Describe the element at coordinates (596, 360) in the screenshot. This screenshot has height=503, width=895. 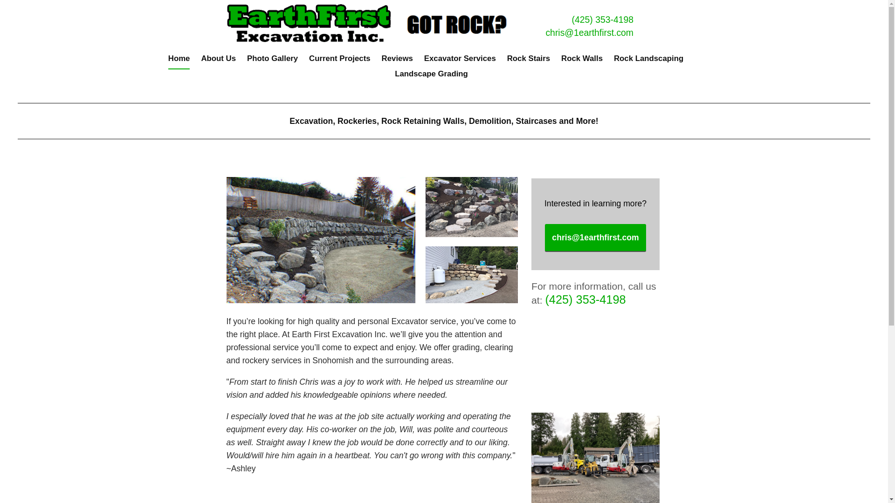
I see `Demo edited` at that location.